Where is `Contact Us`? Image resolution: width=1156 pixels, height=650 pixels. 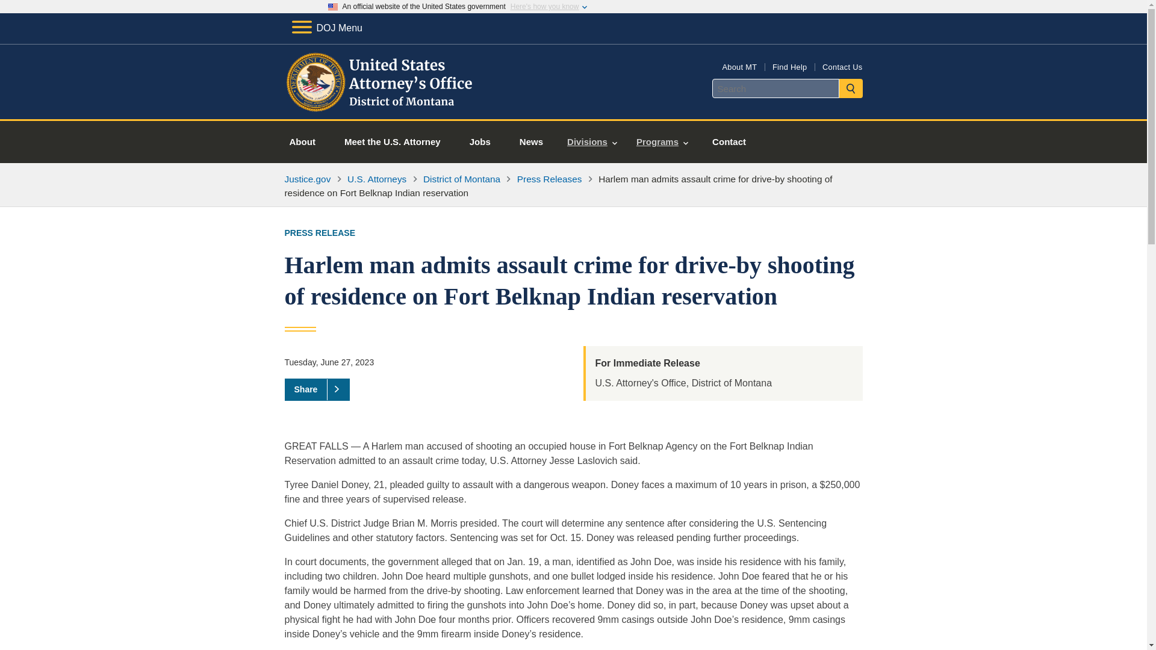 Contact Us is located at coordinates (842, 66).